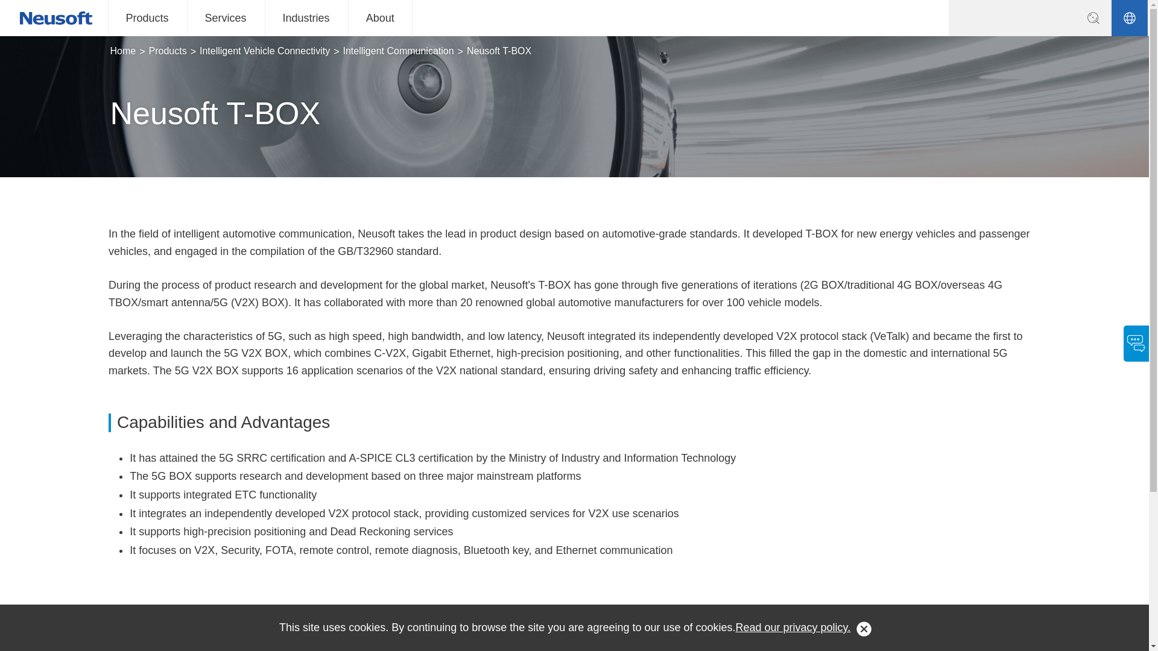  I want to click on Products, so click(147, 18).